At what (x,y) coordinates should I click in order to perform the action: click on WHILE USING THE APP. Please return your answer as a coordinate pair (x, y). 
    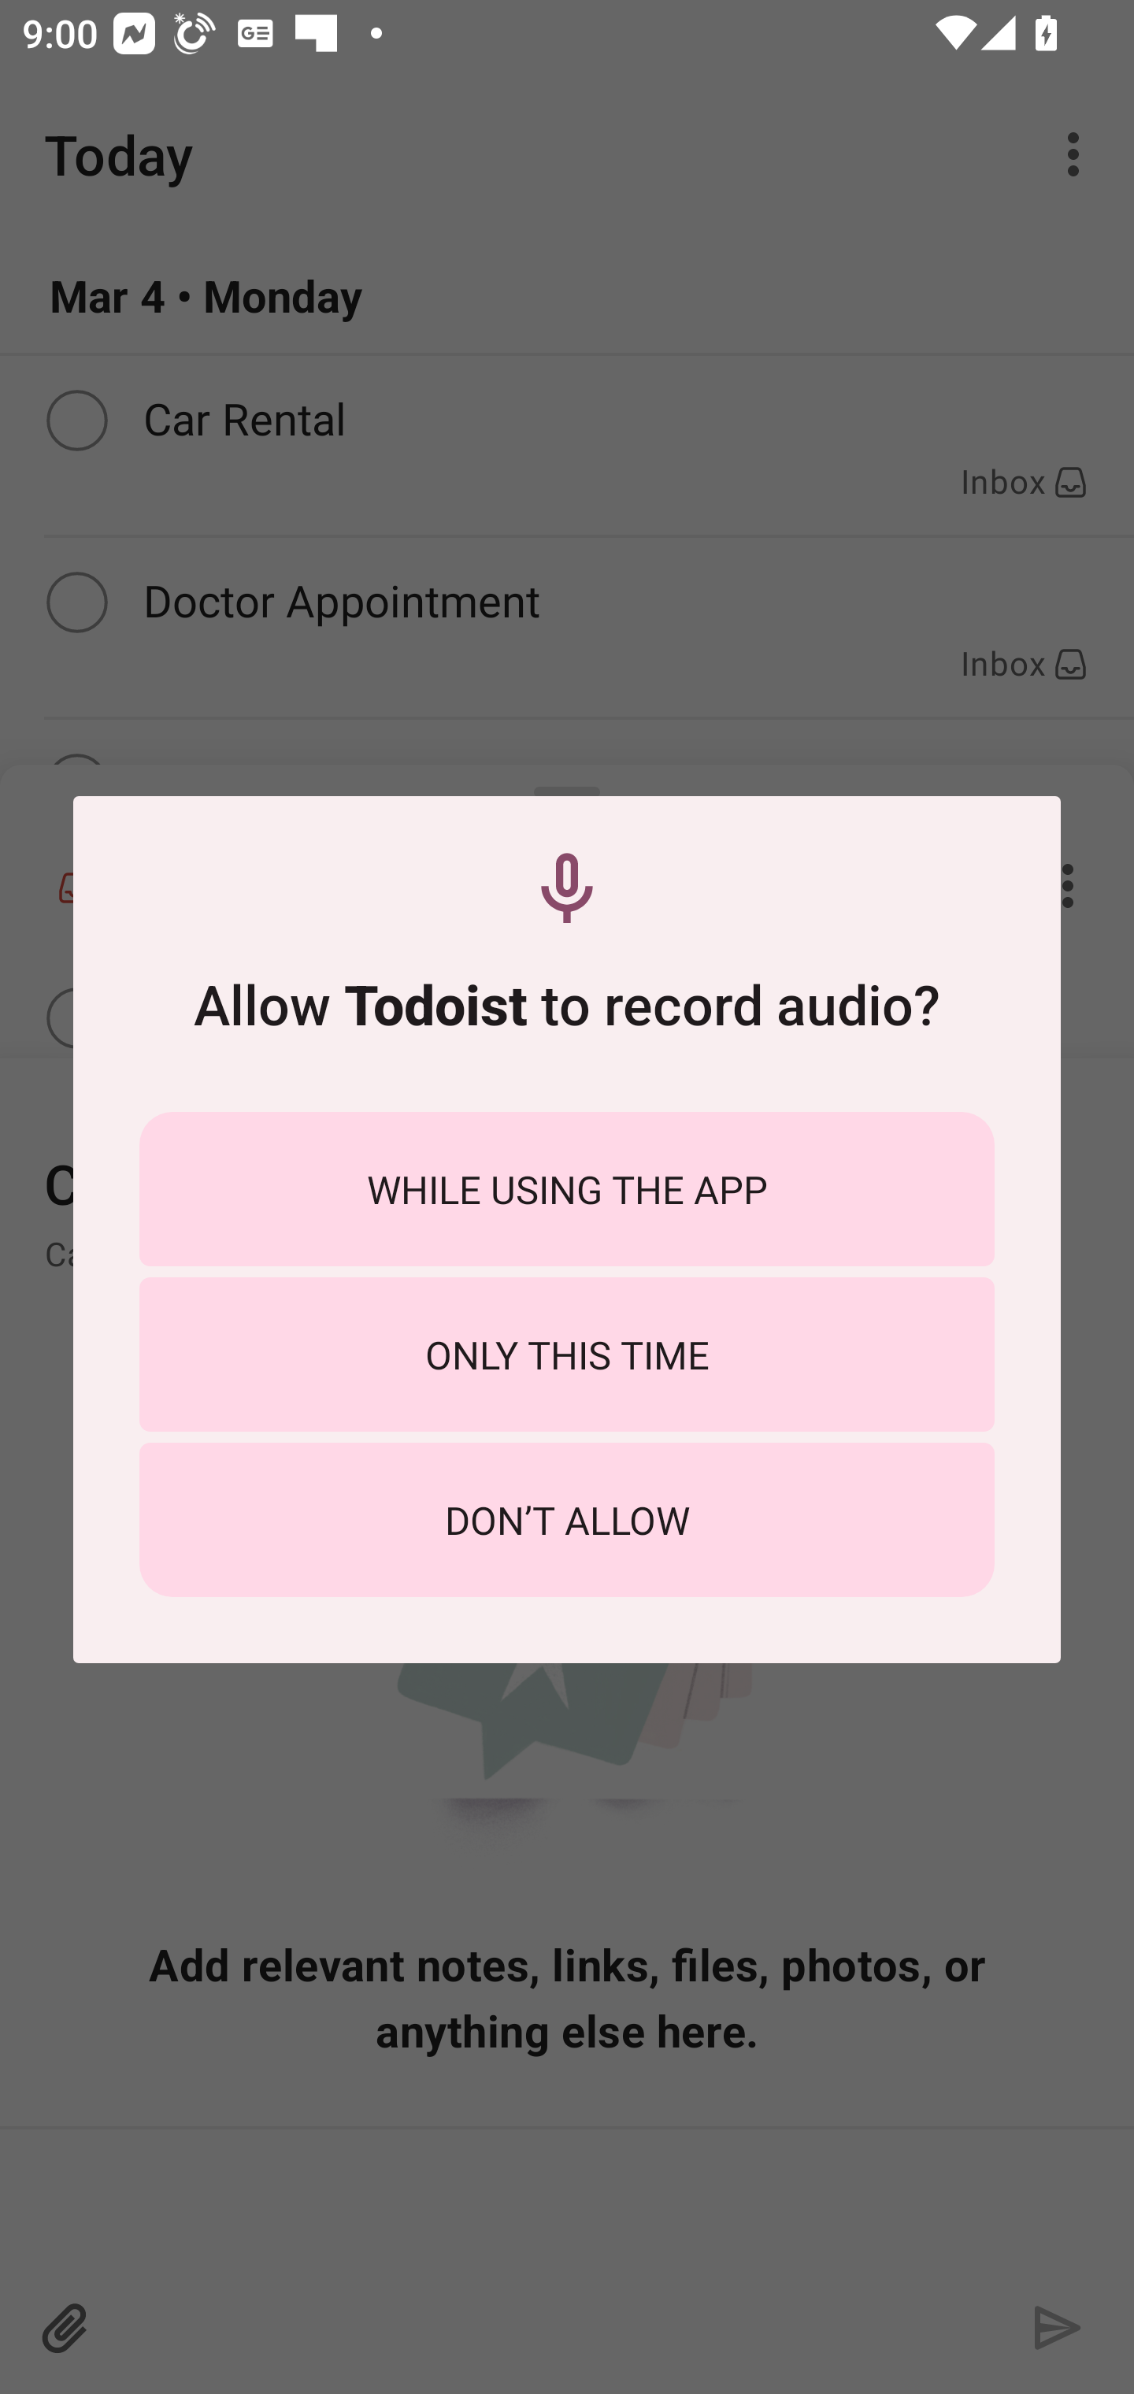
    Looking at the image, I should click on (567, 1188).